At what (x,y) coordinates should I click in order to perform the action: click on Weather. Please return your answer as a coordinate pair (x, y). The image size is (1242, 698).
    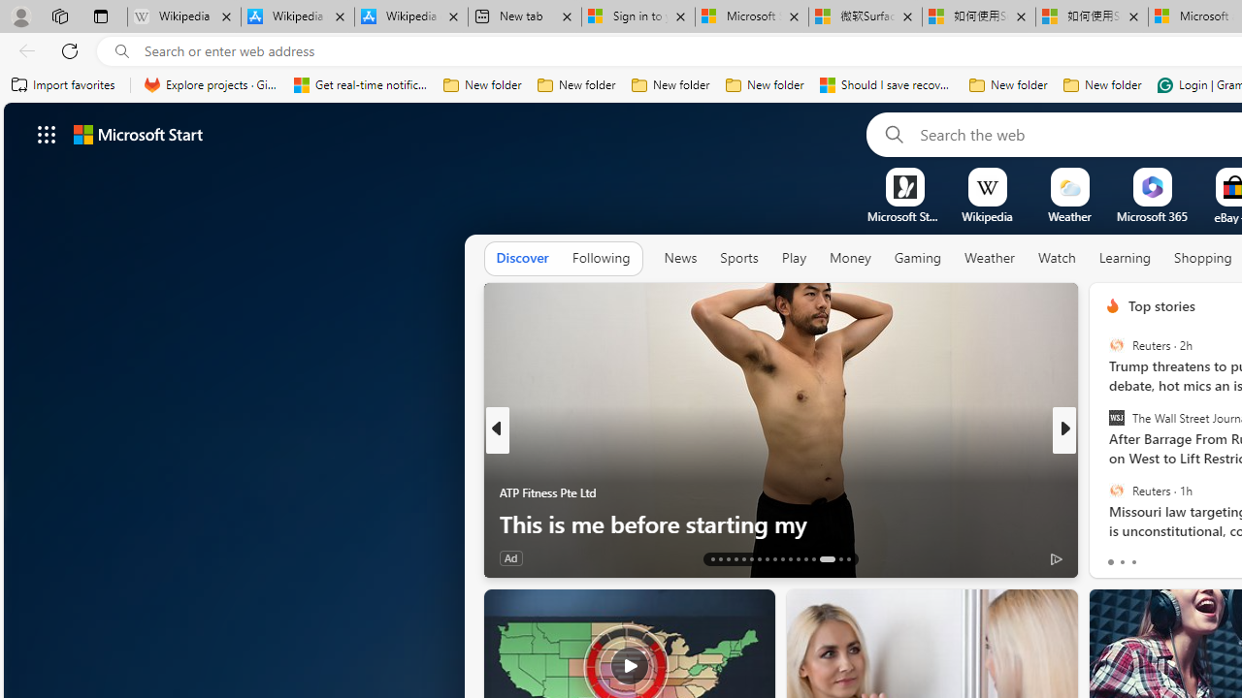
    Looking at the image, I should click on (990, 259).